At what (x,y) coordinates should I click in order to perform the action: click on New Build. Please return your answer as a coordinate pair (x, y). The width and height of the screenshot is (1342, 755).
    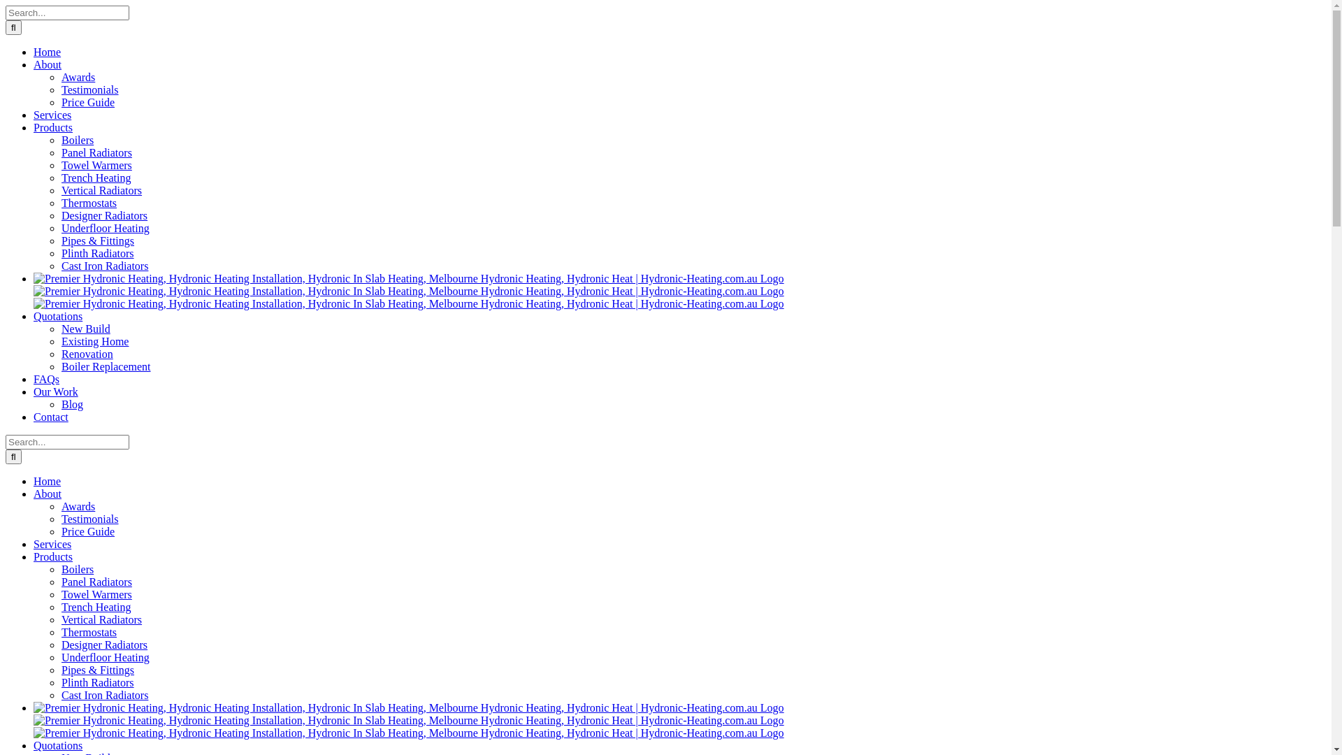
    Looking at the image, I should click on (86, 329).